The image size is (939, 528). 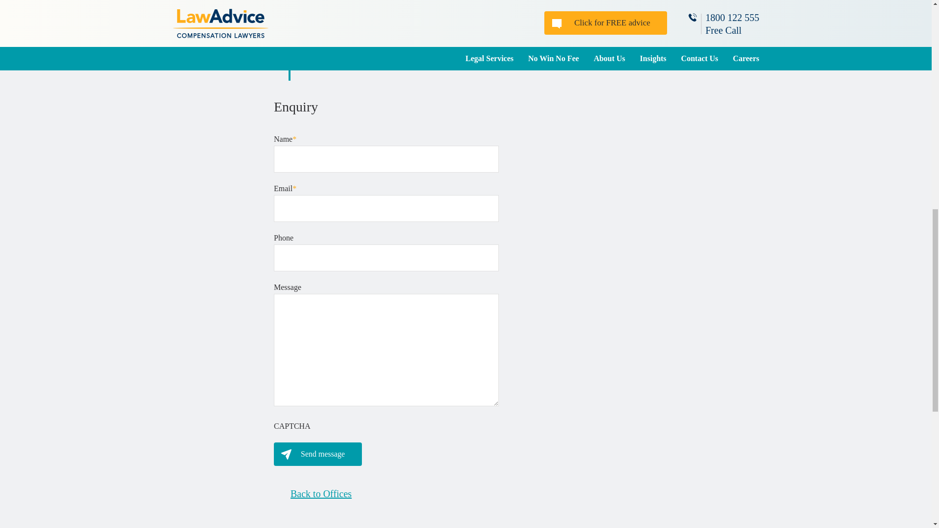 I want to click on Send message, so click(x=318, y=454).